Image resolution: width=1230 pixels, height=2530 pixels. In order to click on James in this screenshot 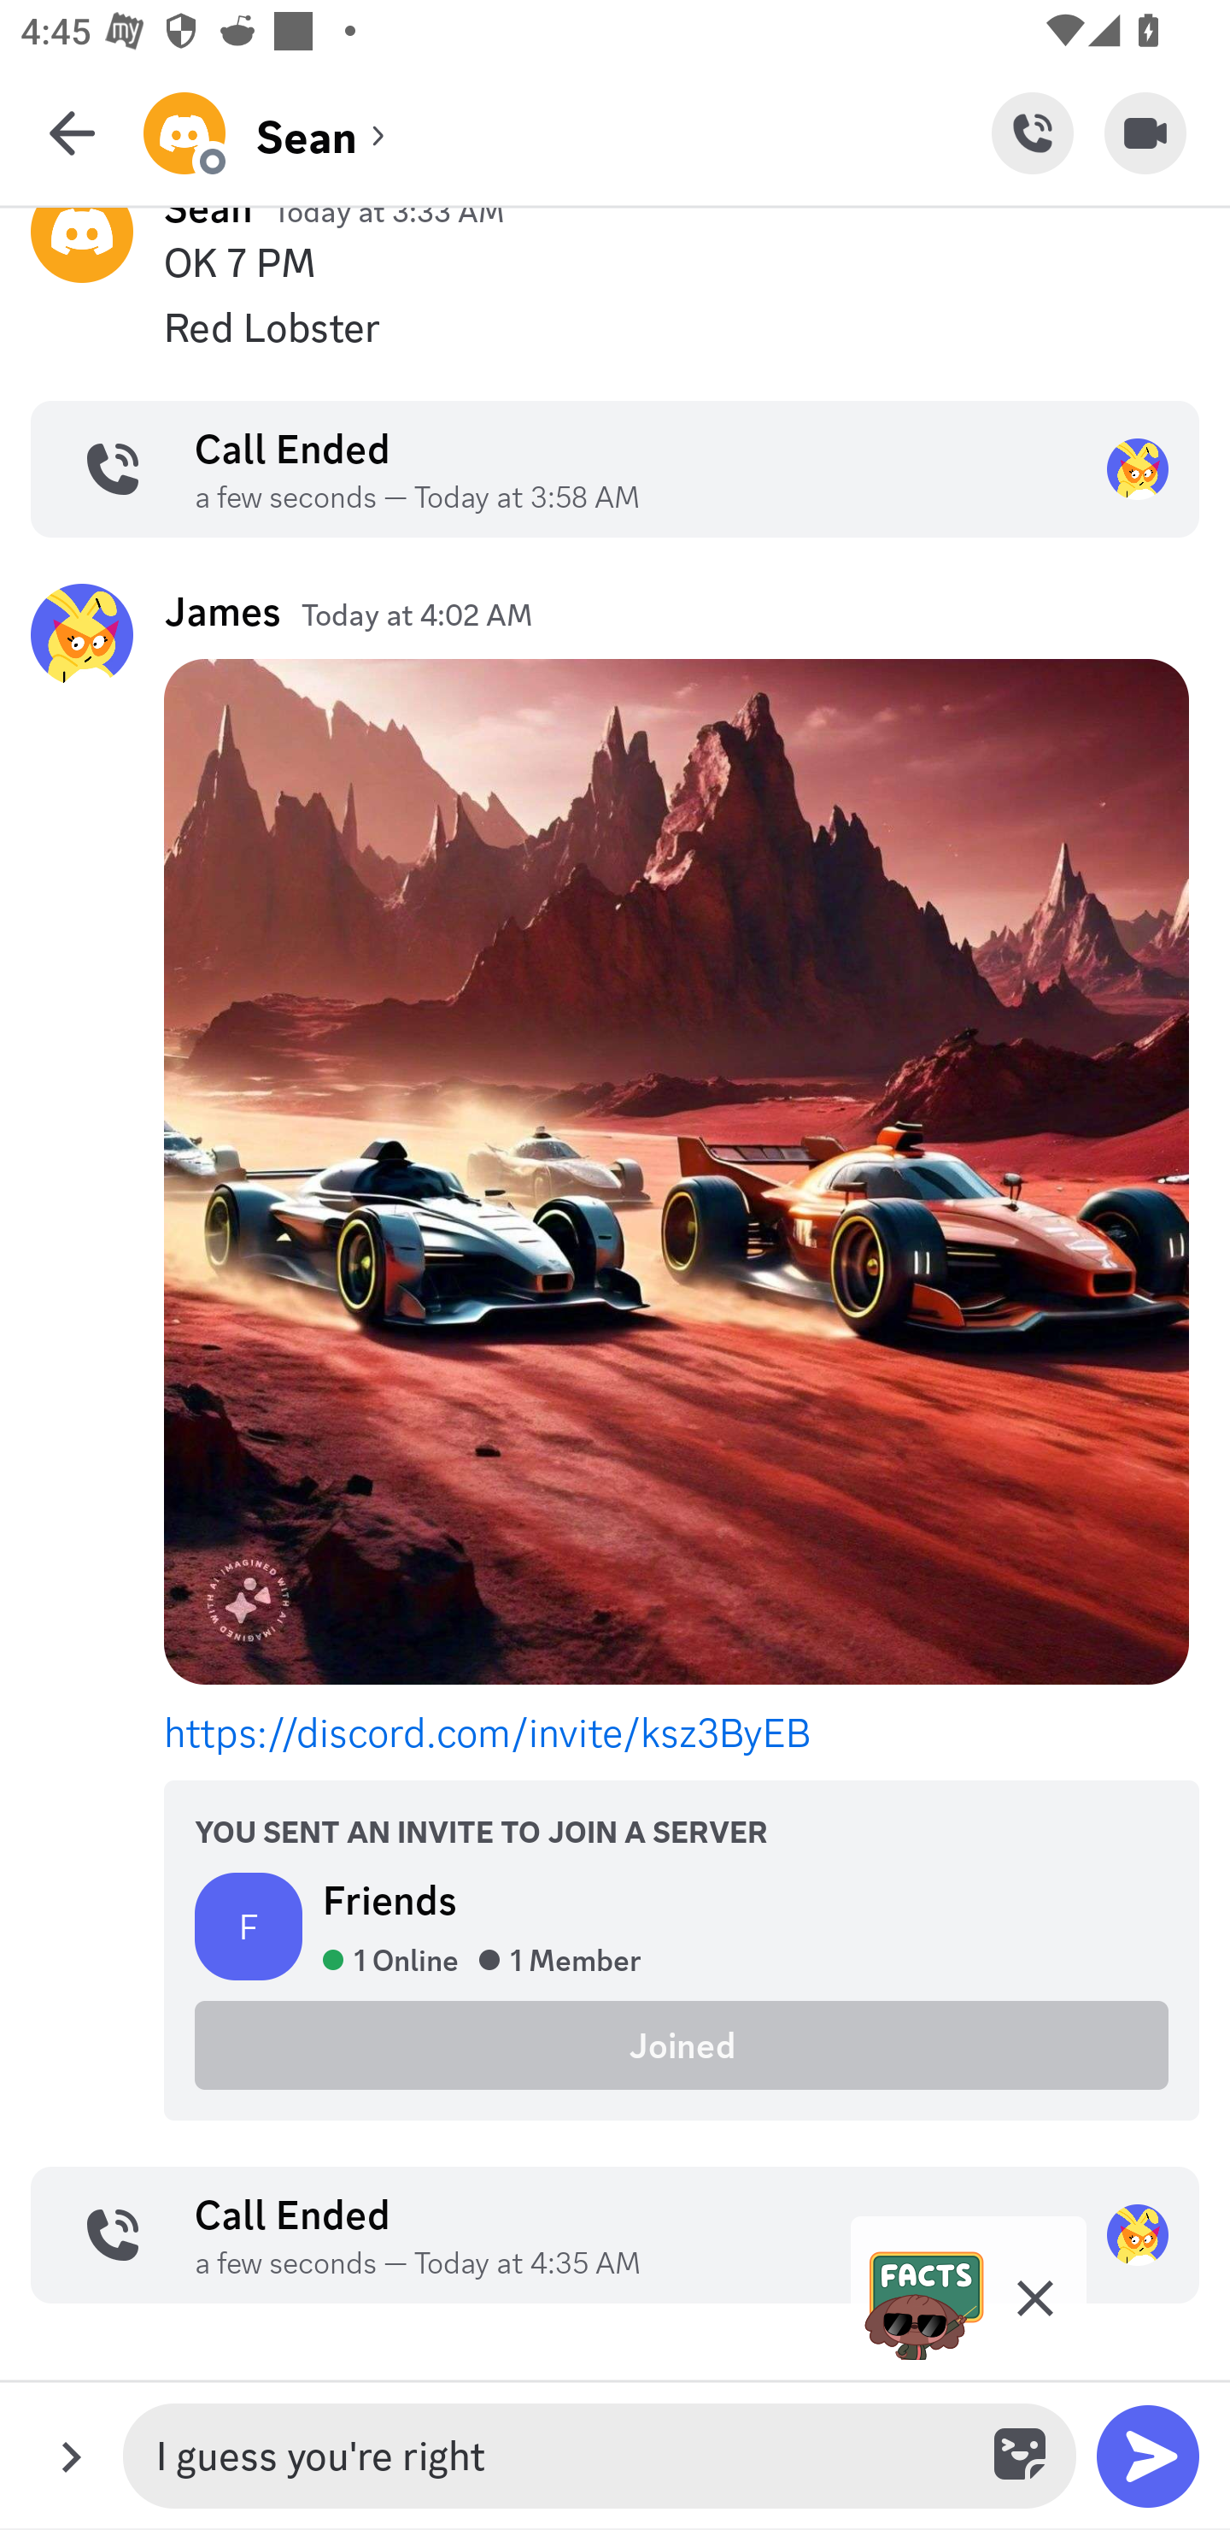, I will do `click(222, 610)`.